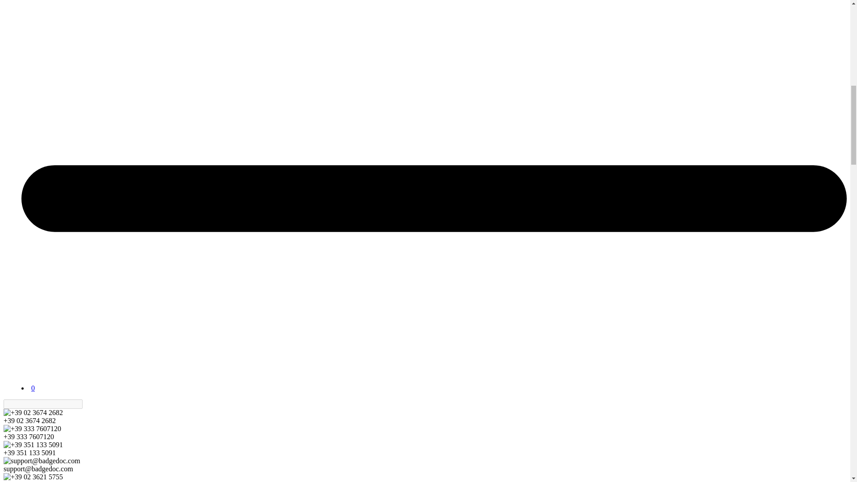  Describe the element at coordinates (87, 404) in the screenshot. I see `Recherche` at that location.